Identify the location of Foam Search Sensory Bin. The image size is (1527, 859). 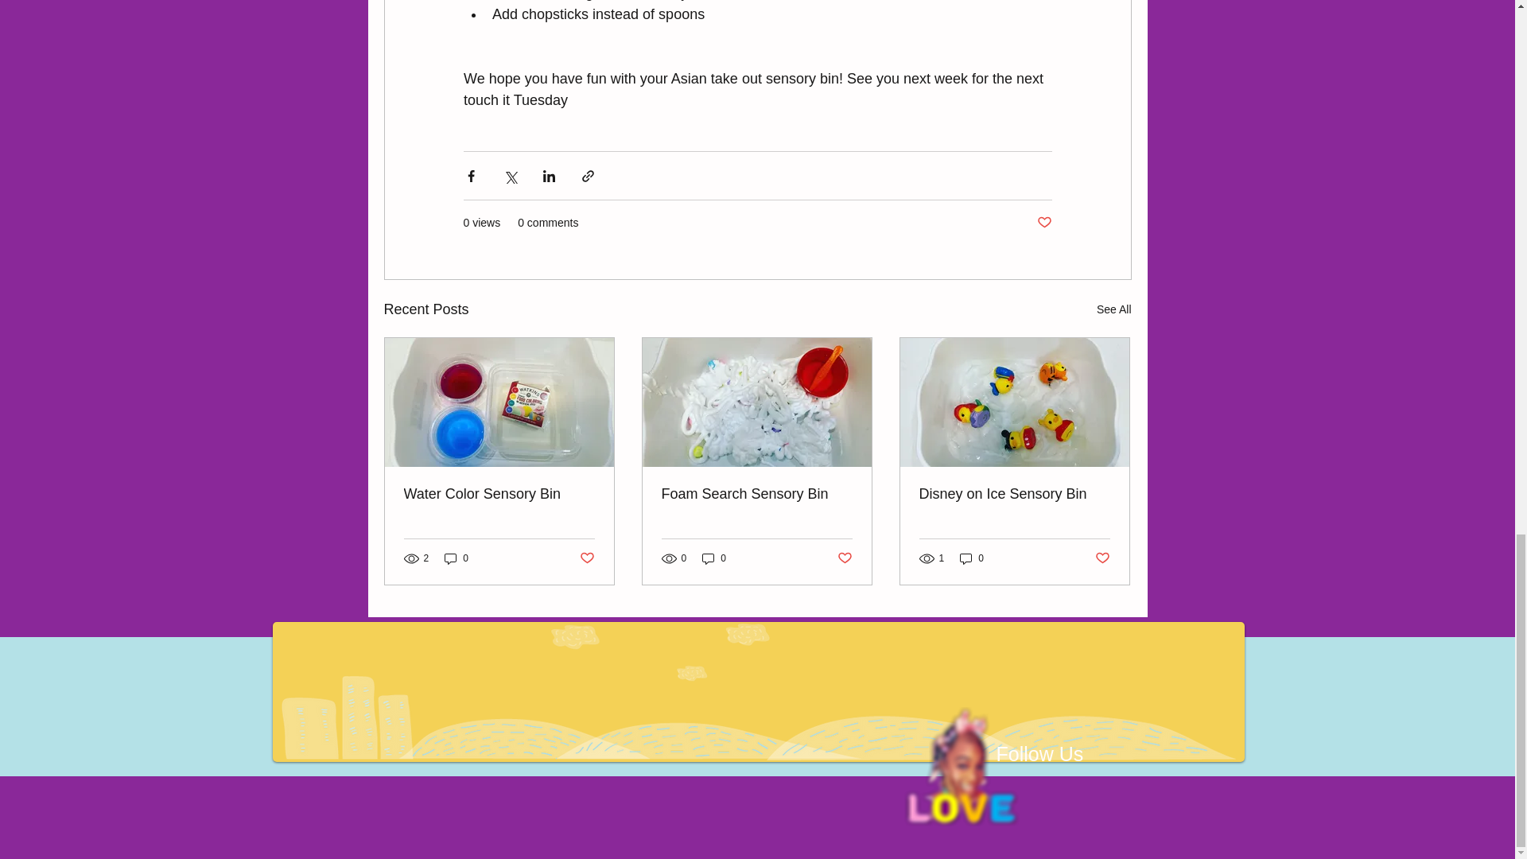
(756, 494).